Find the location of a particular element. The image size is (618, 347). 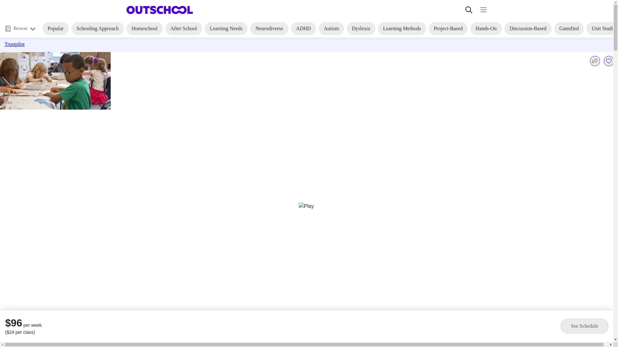

Discussion-Based is located at coordinates (528, 29).